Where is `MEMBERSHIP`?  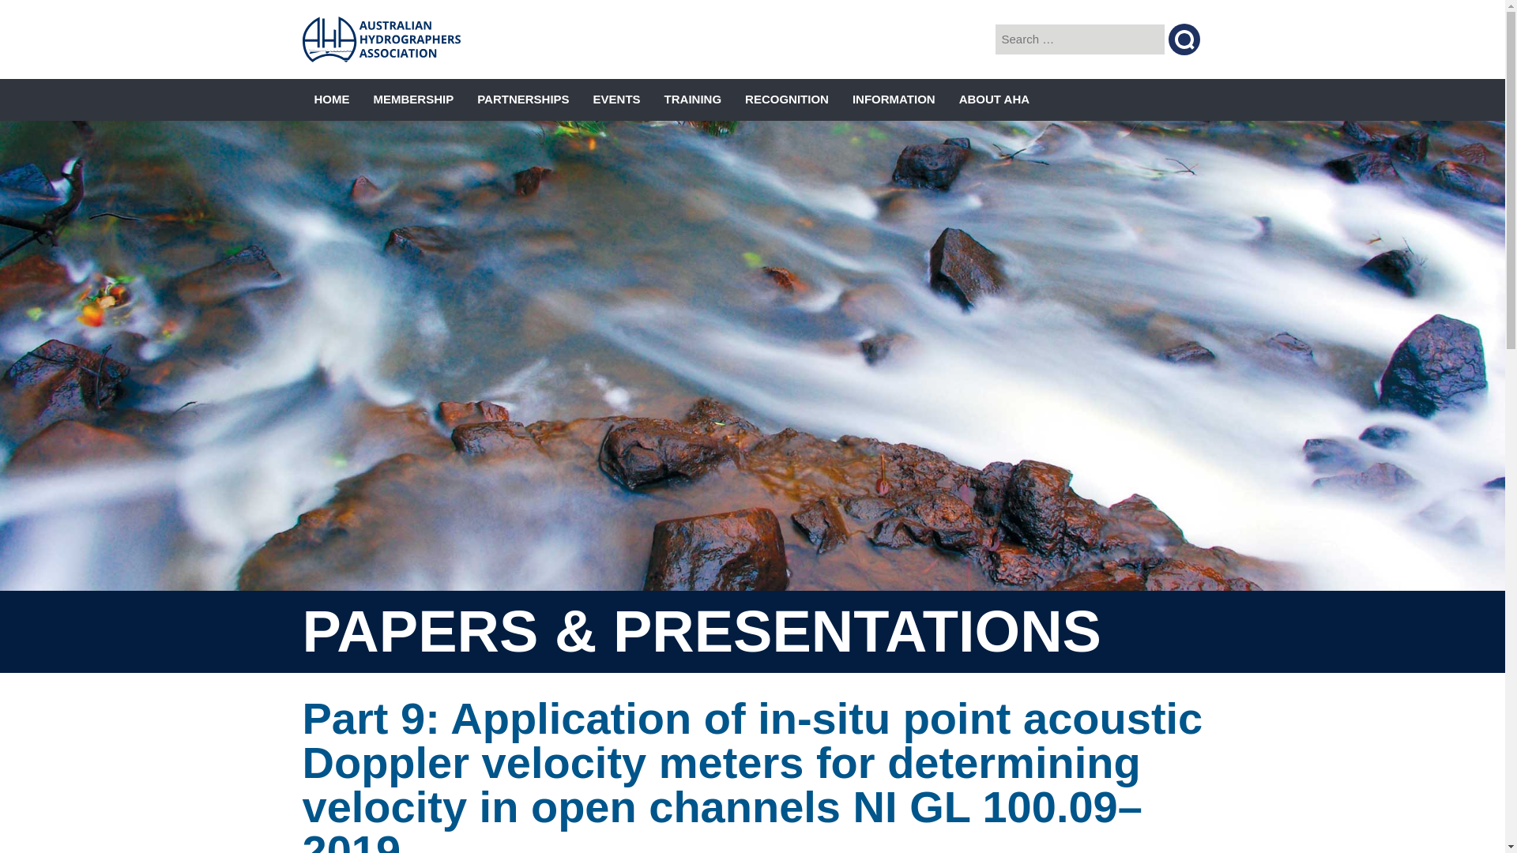 MEMBERSHIP is located at coordinates (414, 100).